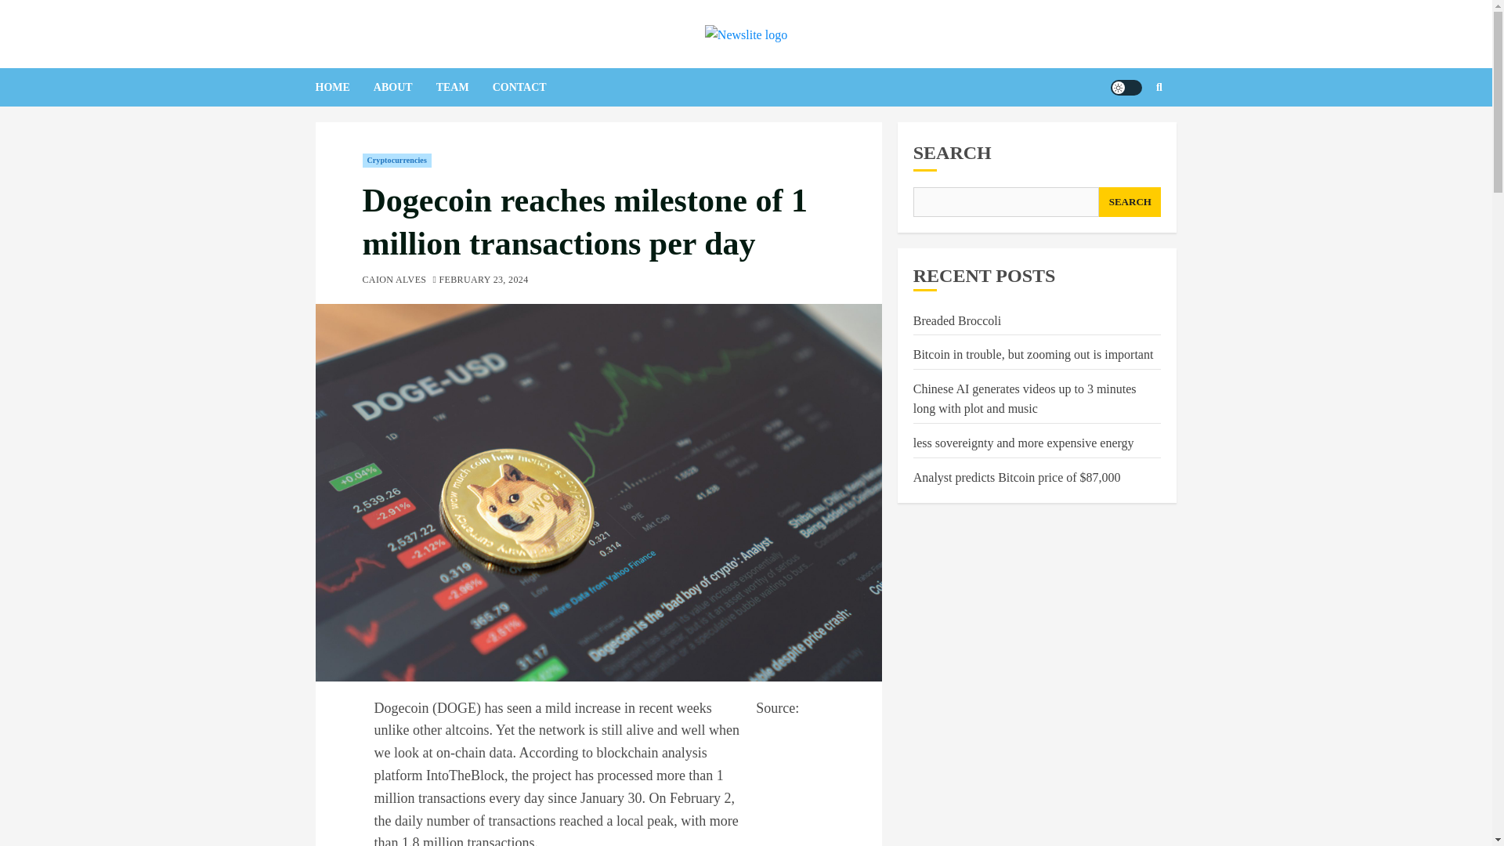 This screenshot has width=1504, height=846. What do you see at coordinates (404, 88) in the screenshot?
I see `ABOUT` at bounding box center [404, 88].